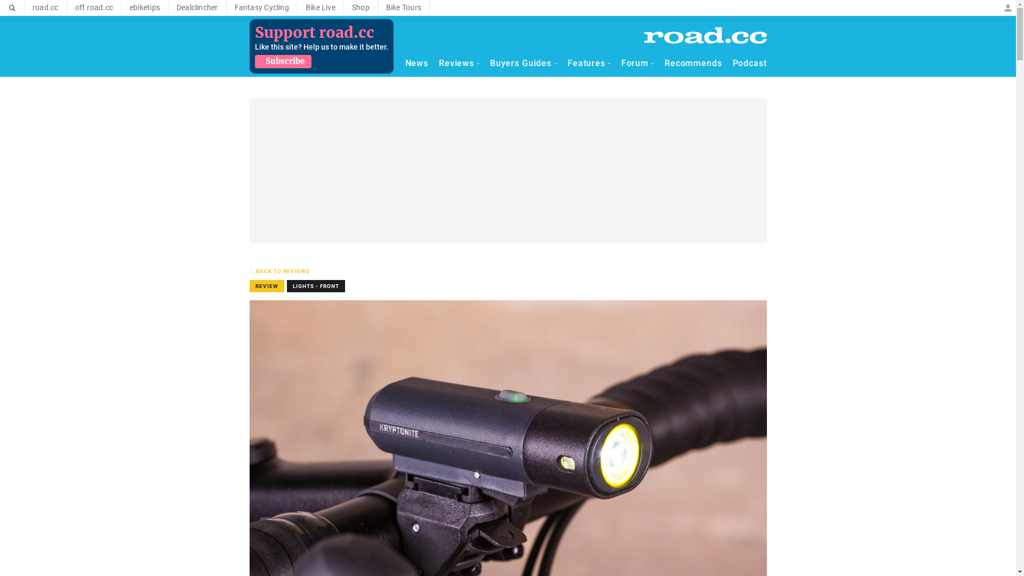 The image size is (1024, 576). I want to click on off.road.cc, so click(94, 7).